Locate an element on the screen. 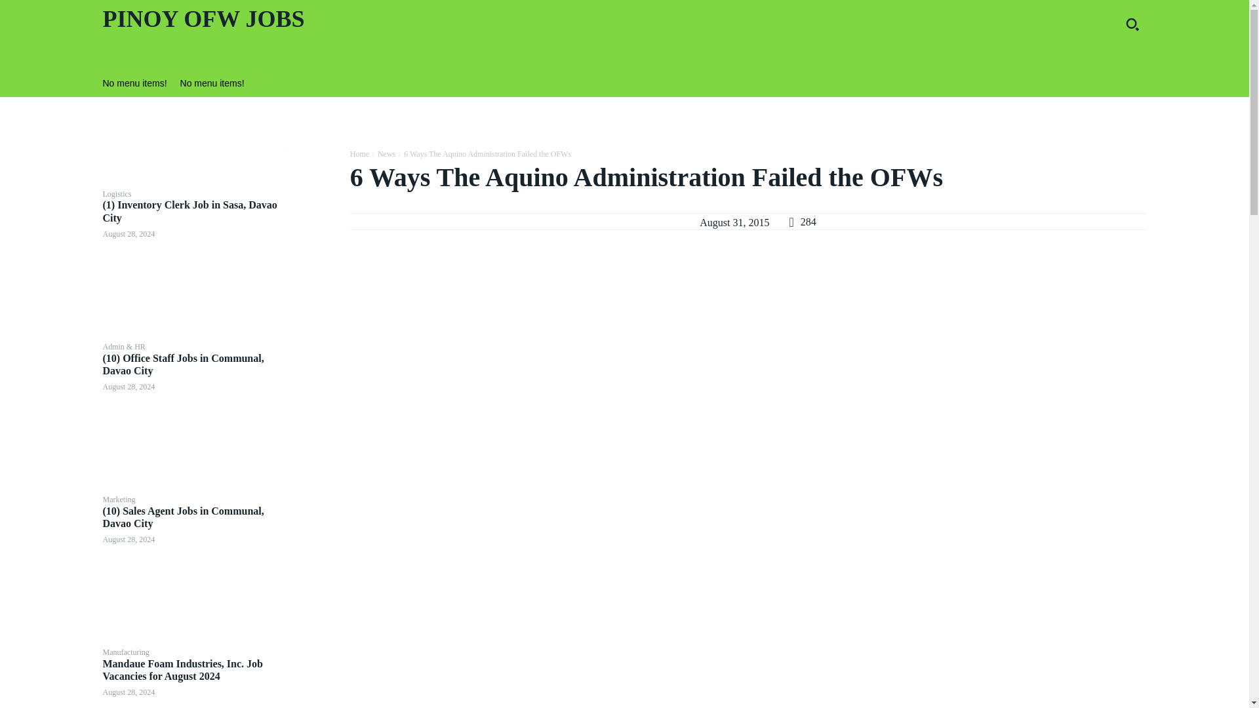 This screenshot has width=1259, height=708. News is located at coordinates (386, 153).